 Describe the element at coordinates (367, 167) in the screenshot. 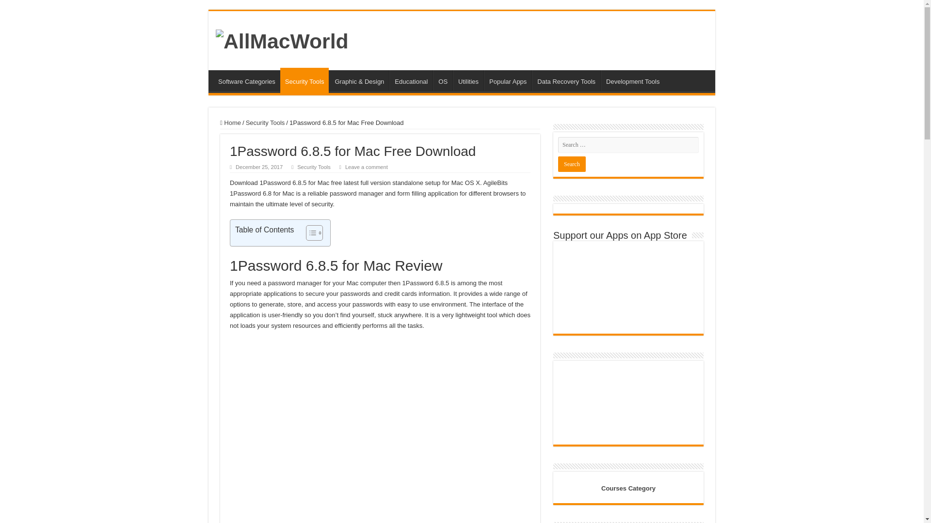

I see `Leave a comment` at that location.